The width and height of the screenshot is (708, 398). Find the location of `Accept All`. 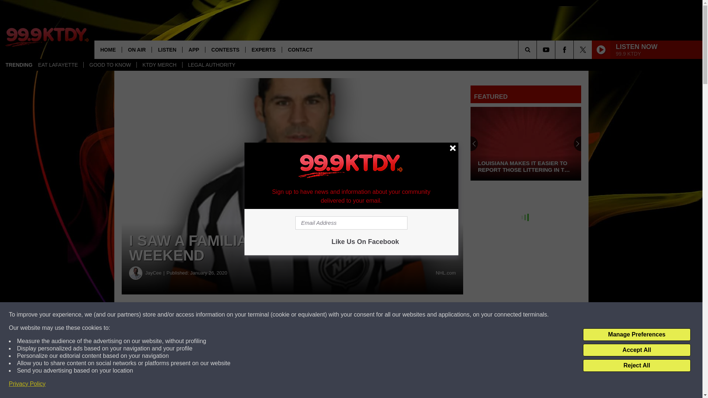

Accept All is located at coordinates (636, 350).